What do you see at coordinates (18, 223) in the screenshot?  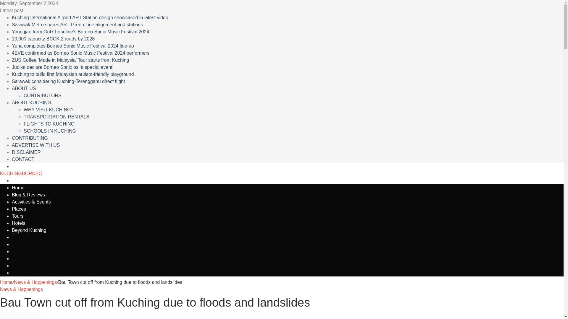 I see `Hotels` at bounding box center [18, 223].